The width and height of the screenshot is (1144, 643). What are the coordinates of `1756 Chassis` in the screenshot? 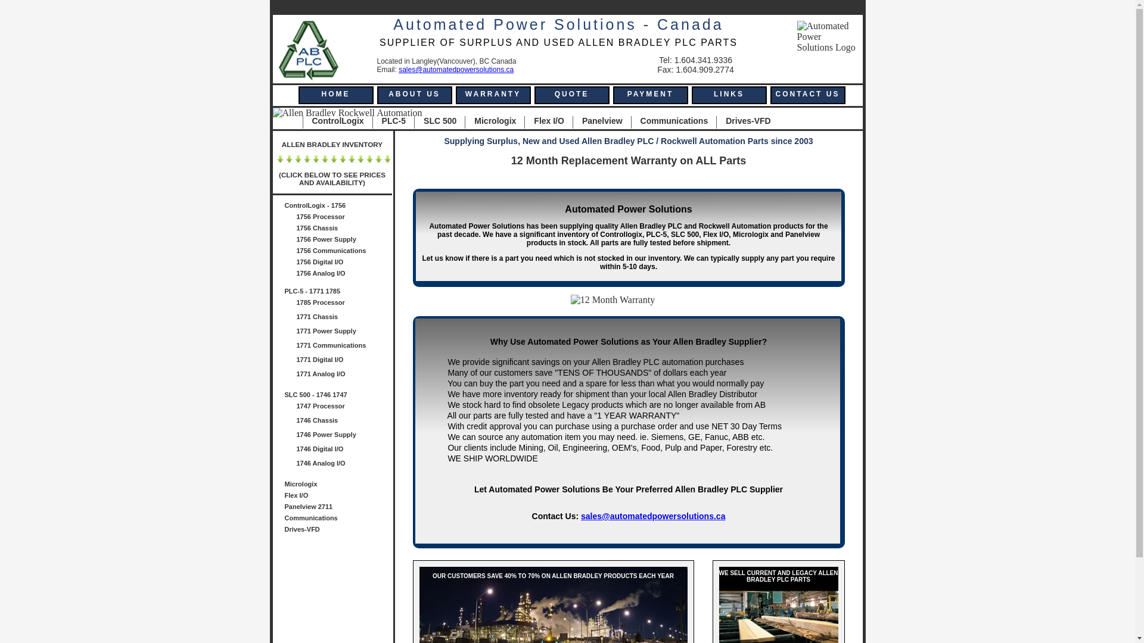 It's located at (344, 230).